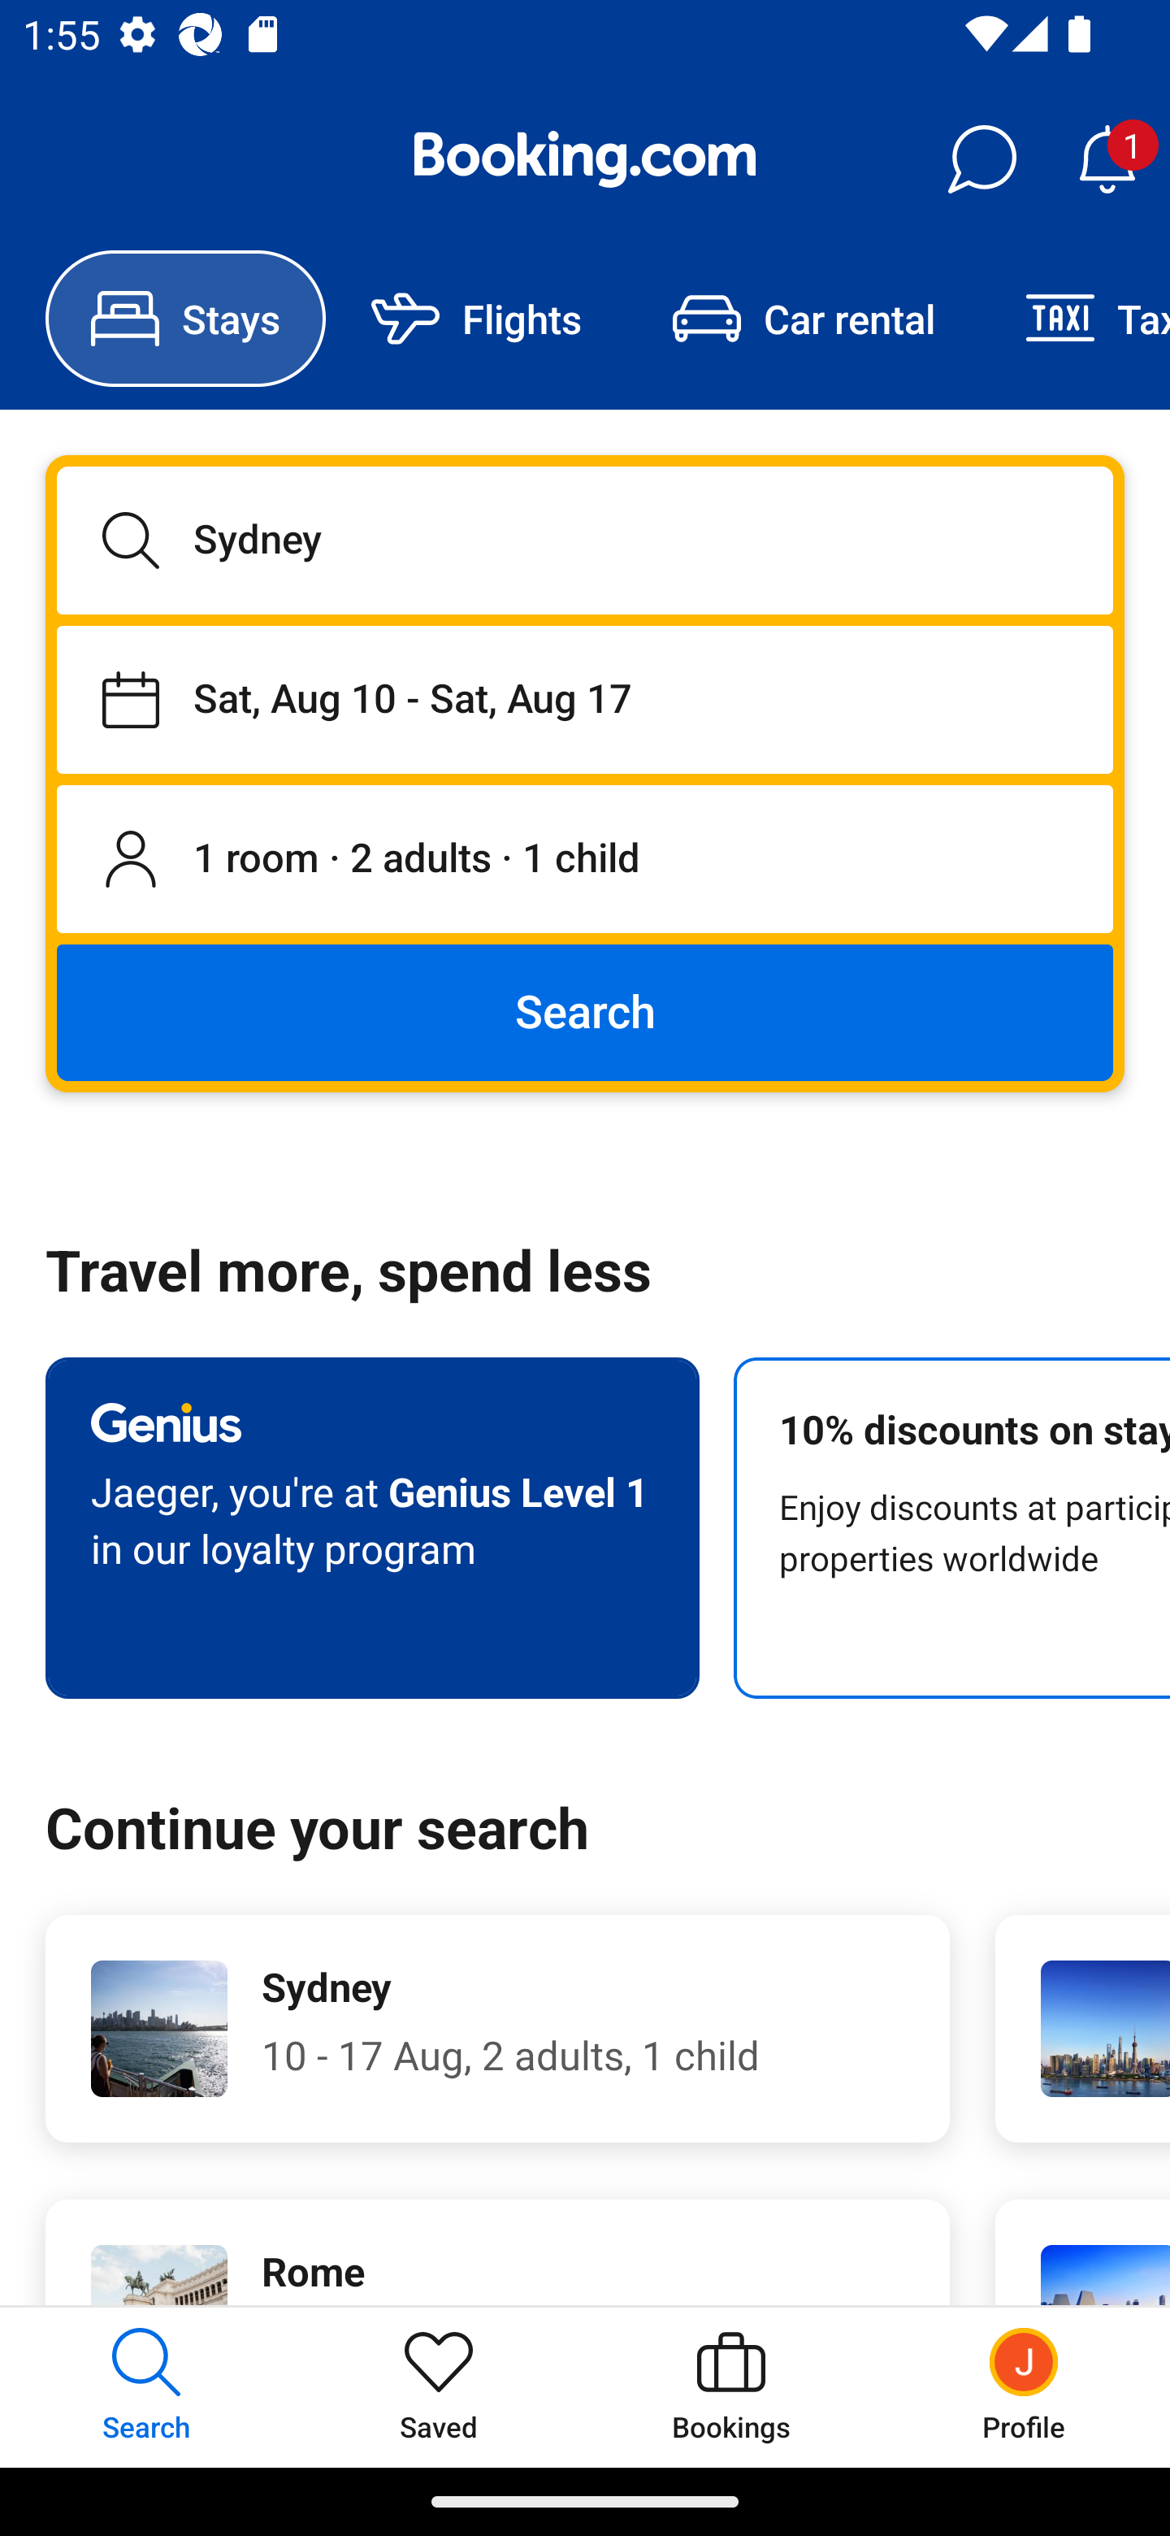  Describe the element at coordinates (1107, 159) in the screenshot. I see `Notifications` at that location.